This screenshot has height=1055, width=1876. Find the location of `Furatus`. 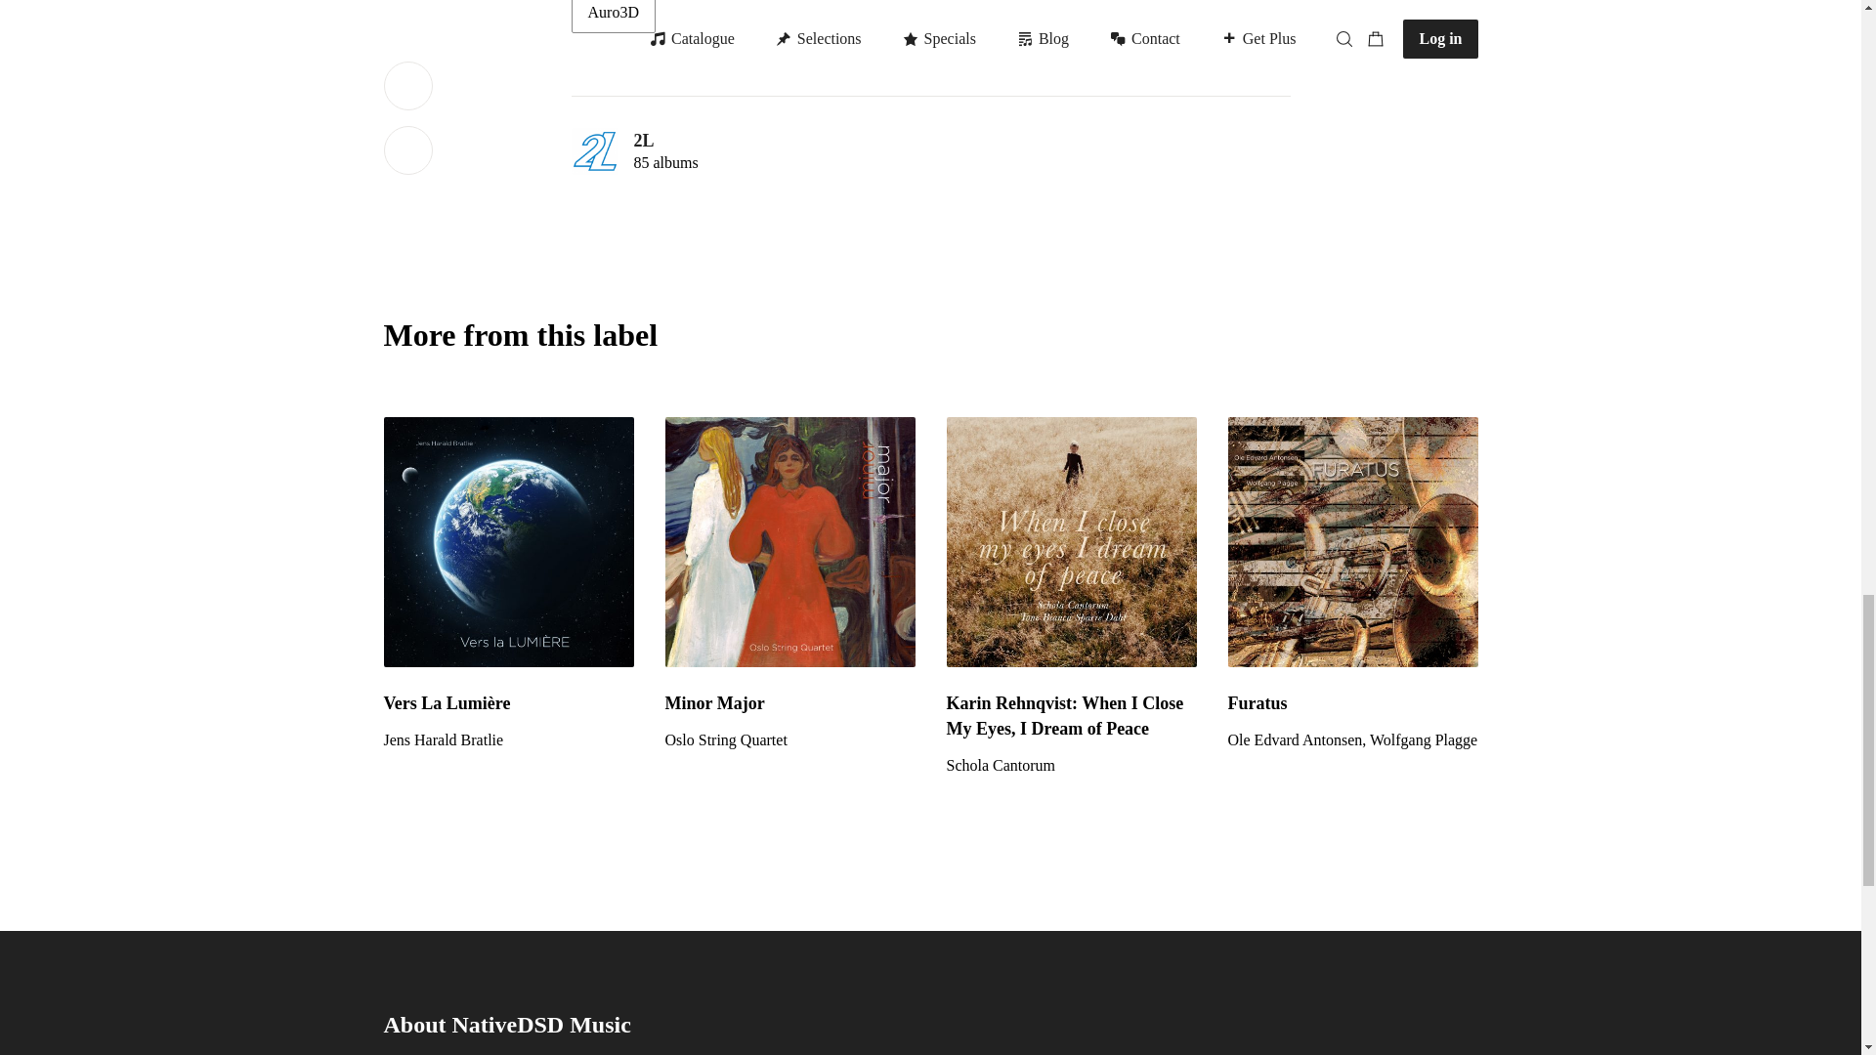

Furatus is located at coordinates (1352, 703).